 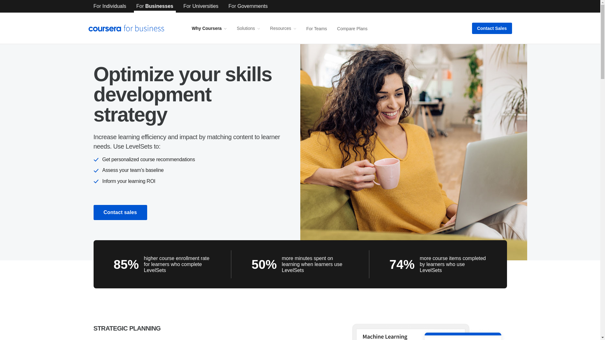 I want to click on For Governments, so click(x=248, y=6).